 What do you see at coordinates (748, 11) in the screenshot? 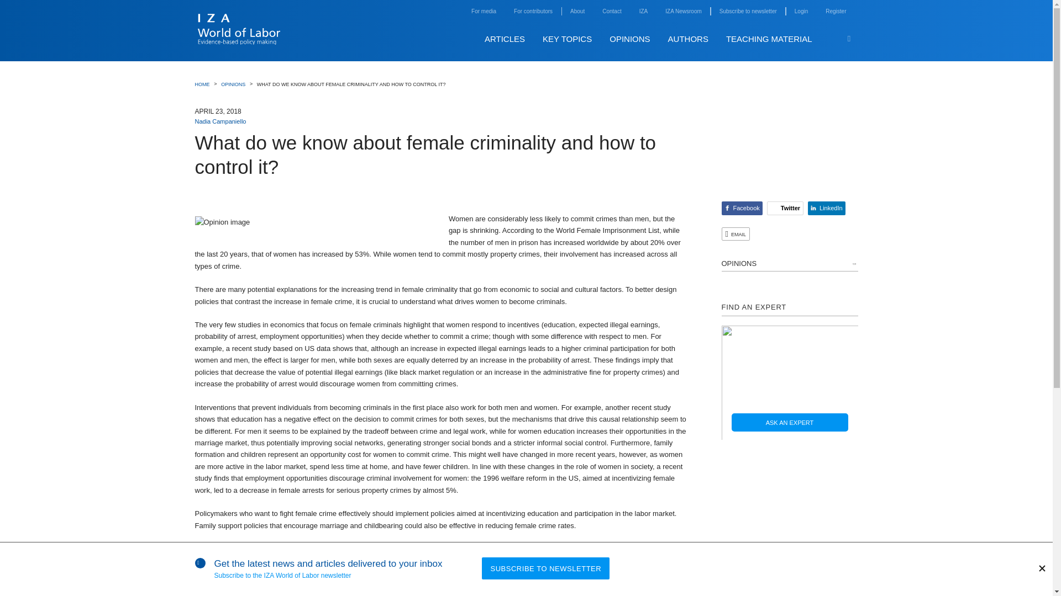
I see `subscribe to newsletter` at bounding box center [748, 11].